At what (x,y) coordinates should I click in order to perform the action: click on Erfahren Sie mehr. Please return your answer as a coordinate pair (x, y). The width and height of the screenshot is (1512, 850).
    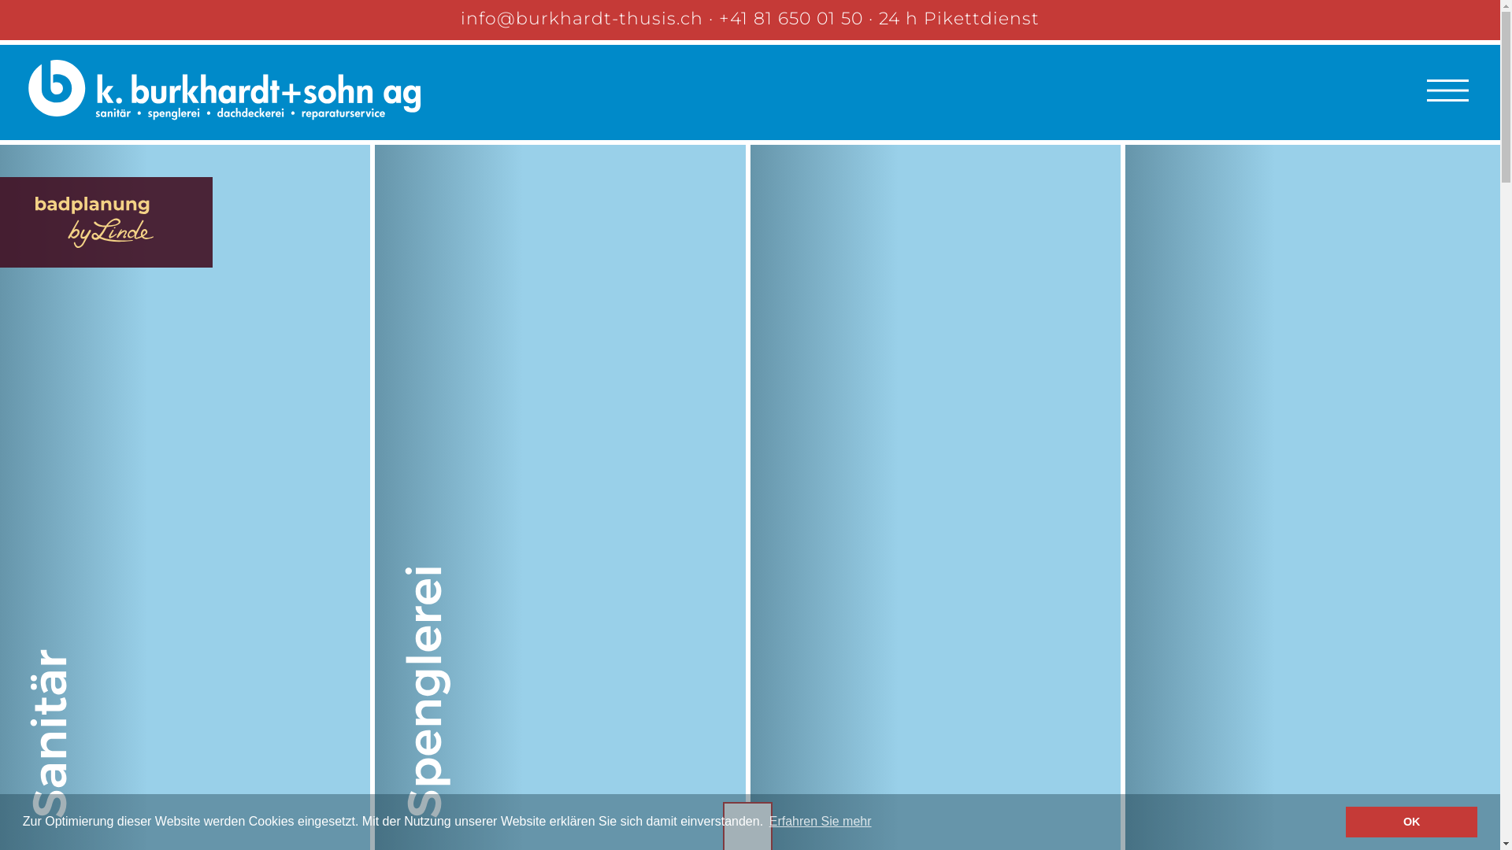
    Looking at the image, I should click on (821, 822).